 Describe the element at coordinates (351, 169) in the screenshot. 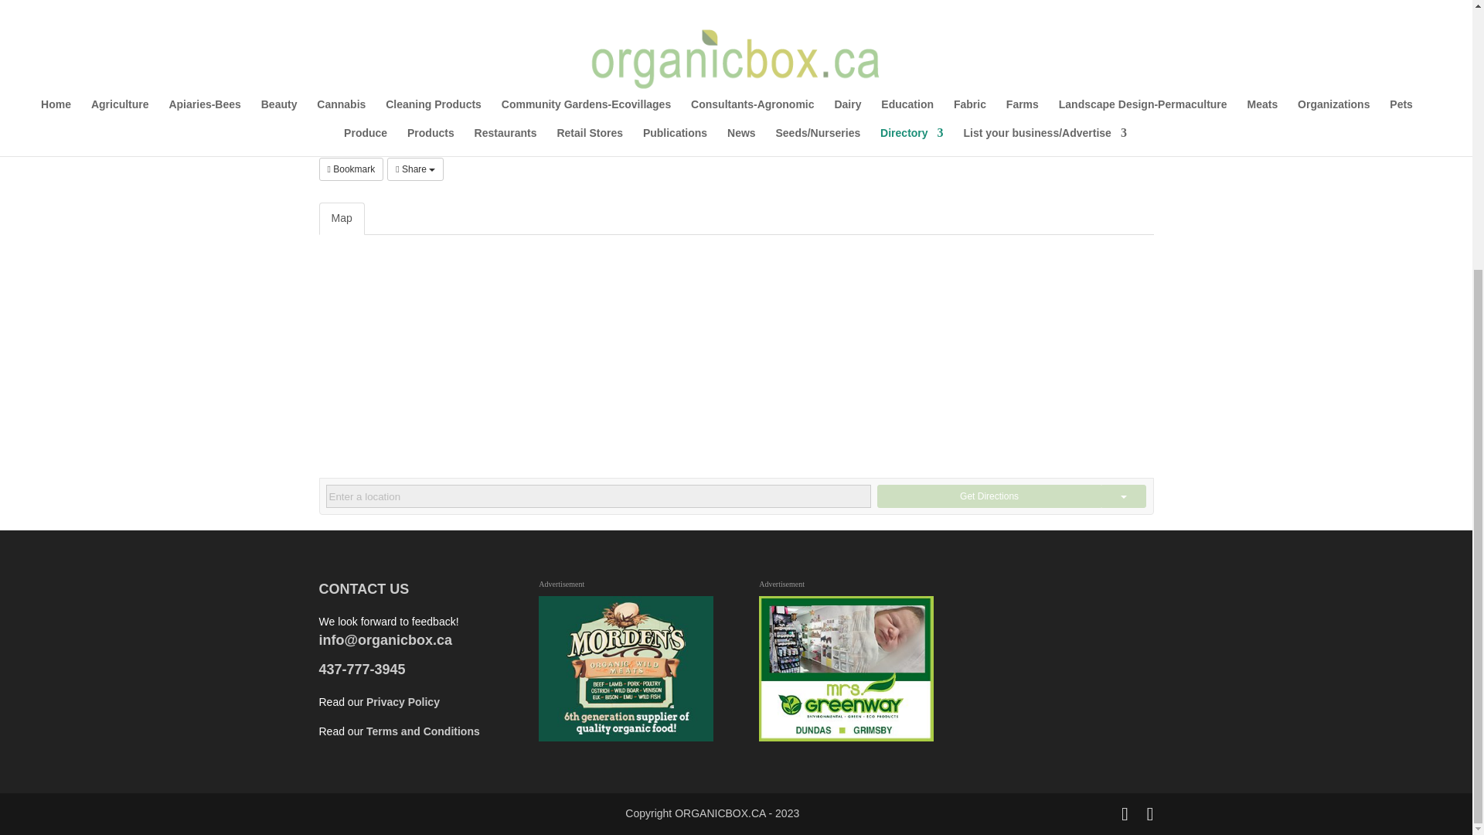

I see `Bookmark this Listing` at that location.